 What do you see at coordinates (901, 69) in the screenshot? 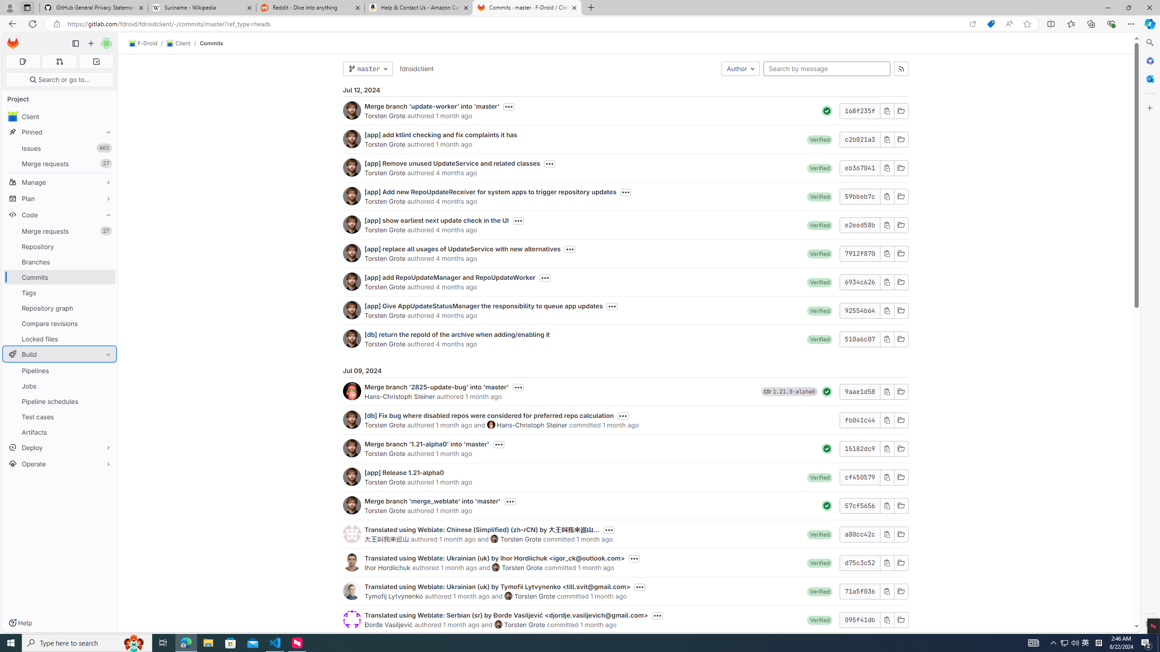
I see `Commits feed` at bounding box center [901, 69].